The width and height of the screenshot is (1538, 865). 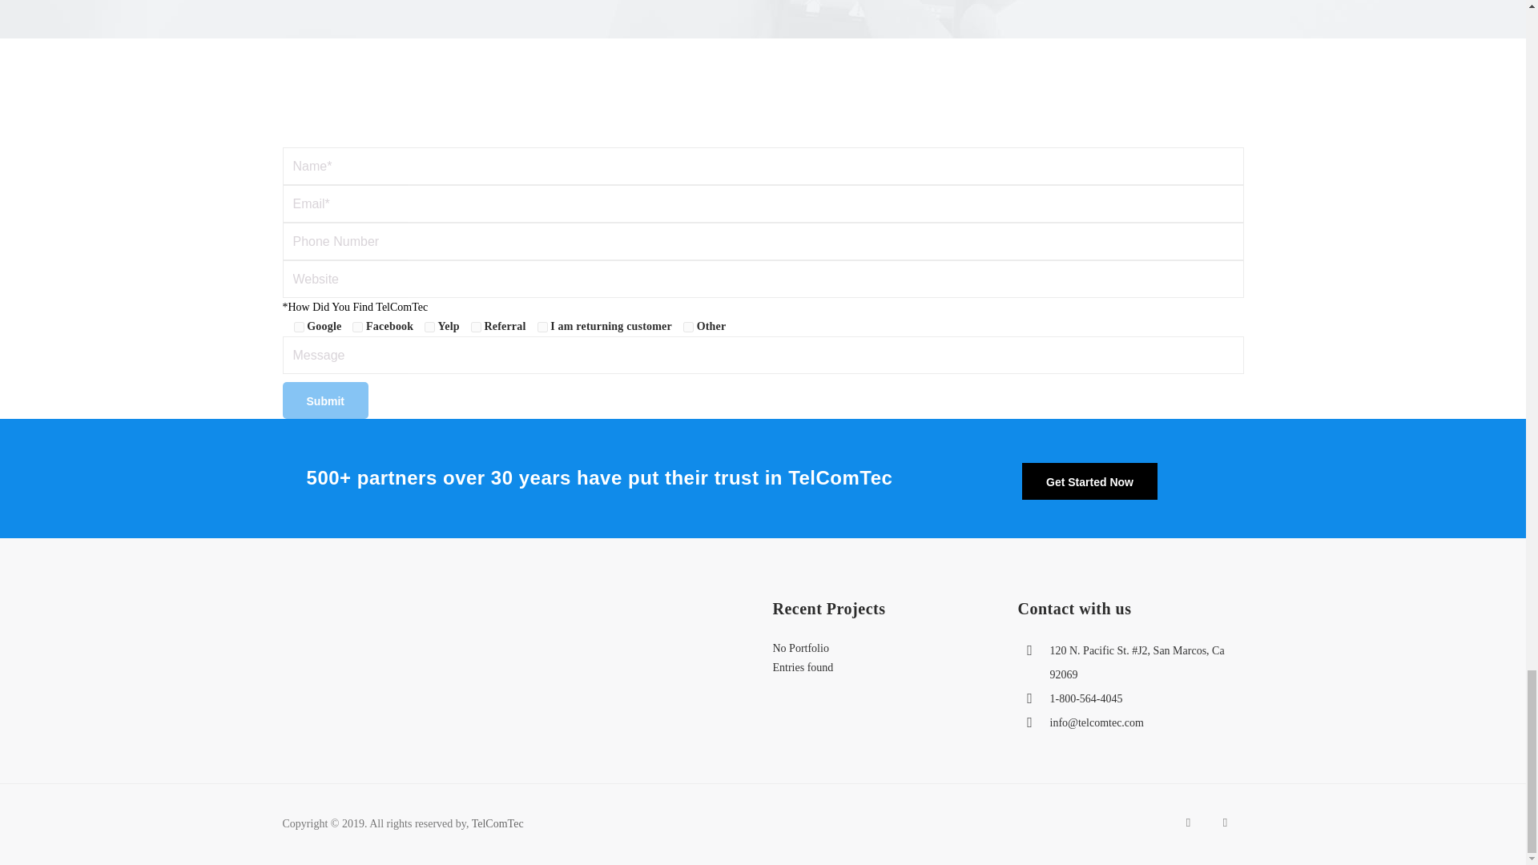 I want to click on I am returning customer, so click(x=542, y=327).